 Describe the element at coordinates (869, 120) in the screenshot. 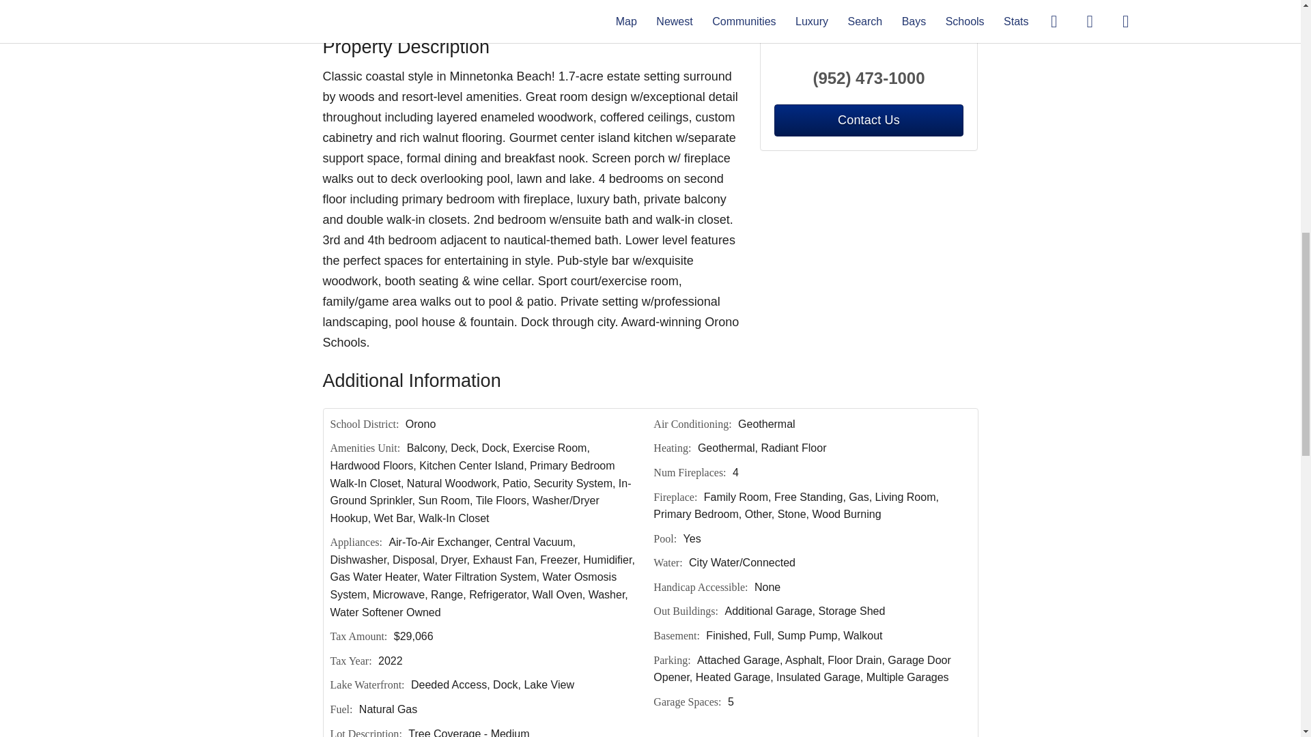

I see `Contact Us` at that location.